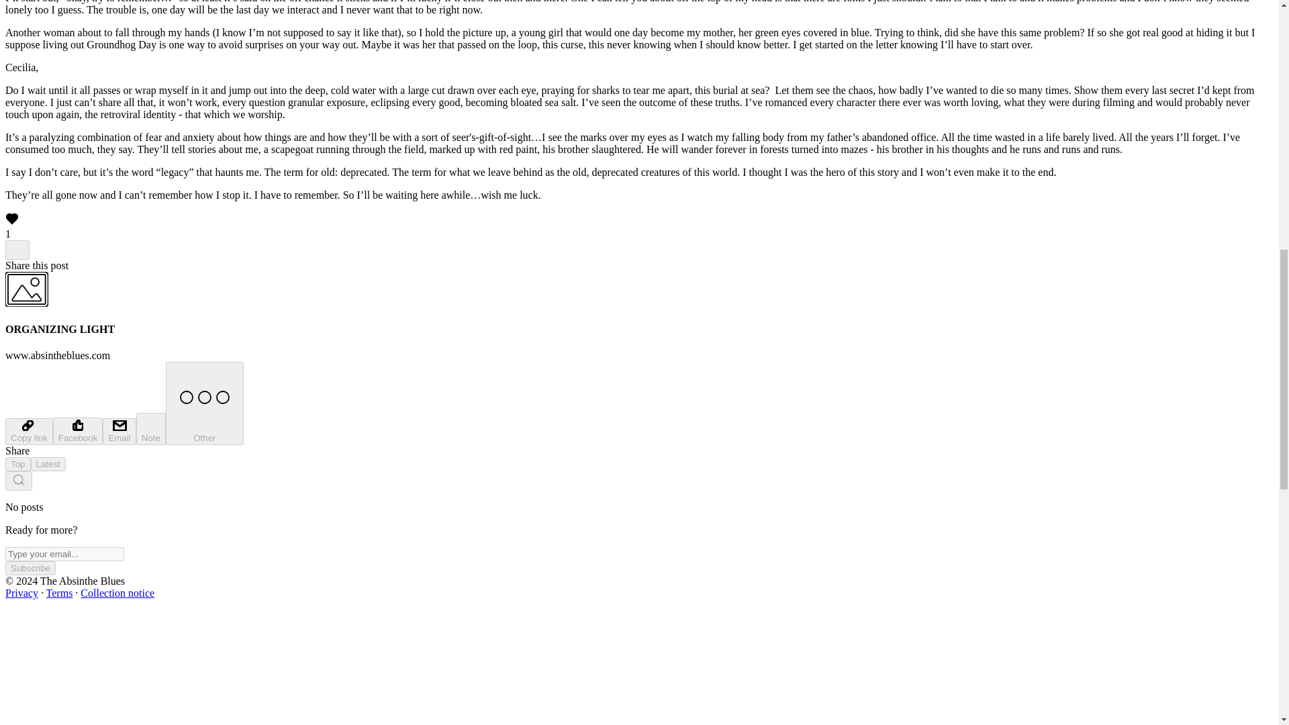 The height and width of the screenshot is (725, 1289). Describe the element at coordinates (151, 428) in the screenshot. I see `Note` at that location.